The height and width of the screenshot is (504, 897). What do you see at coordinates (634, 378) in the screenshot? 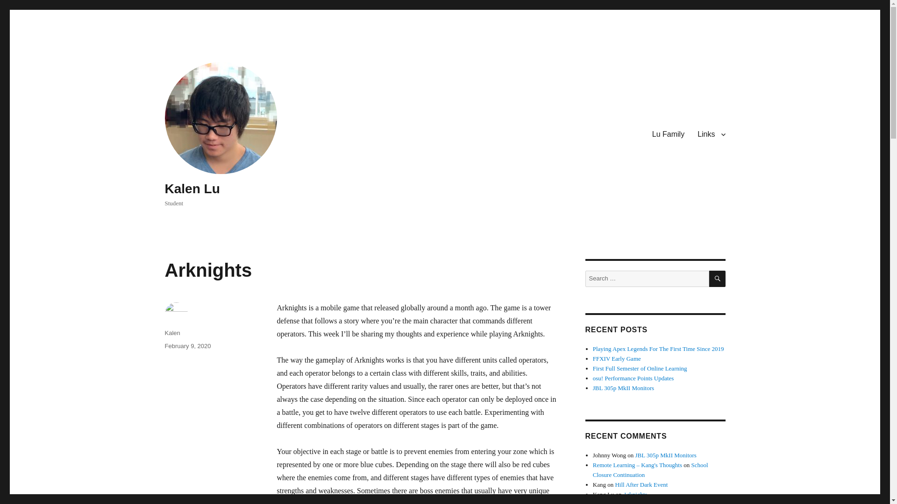
I see `osu! Performance Points Updates` at bounding box center [634, 378].